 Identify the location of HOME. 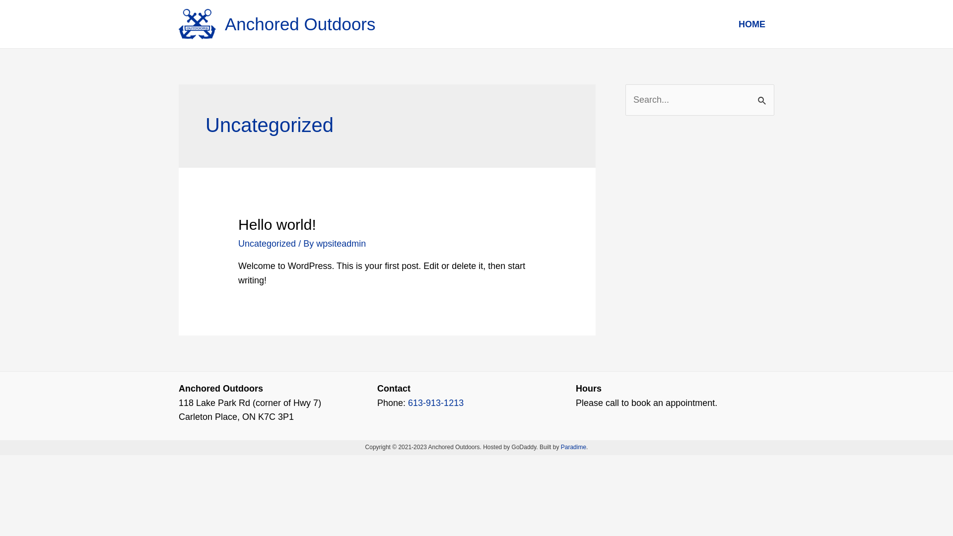
(752, 24).